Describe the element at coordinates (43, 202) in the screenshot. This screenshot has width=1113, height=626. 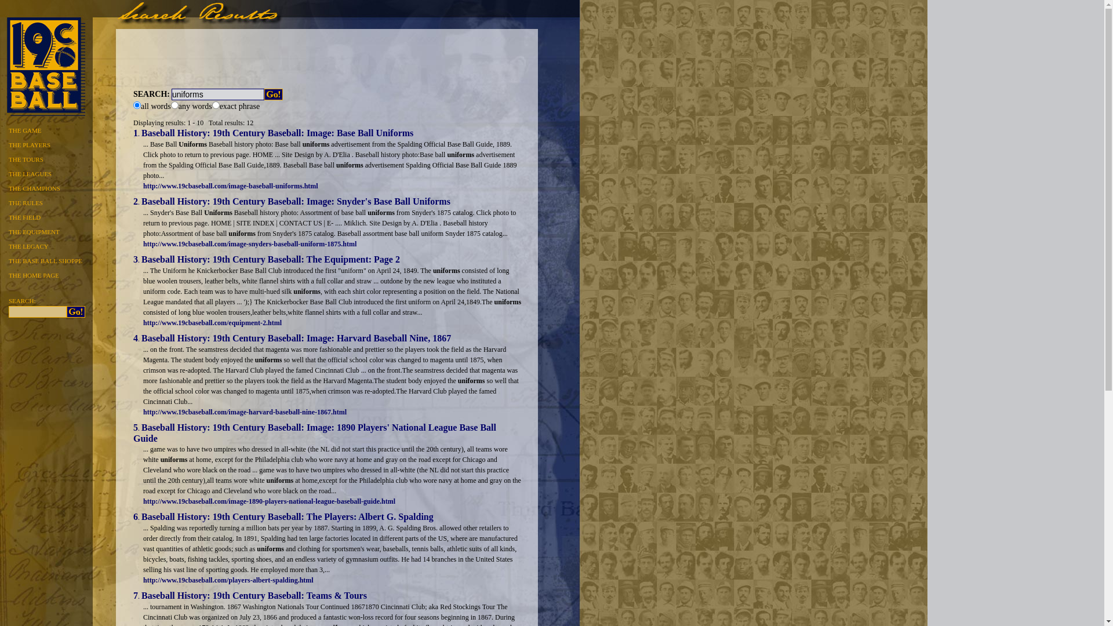
I see `THE RULES` at that location.